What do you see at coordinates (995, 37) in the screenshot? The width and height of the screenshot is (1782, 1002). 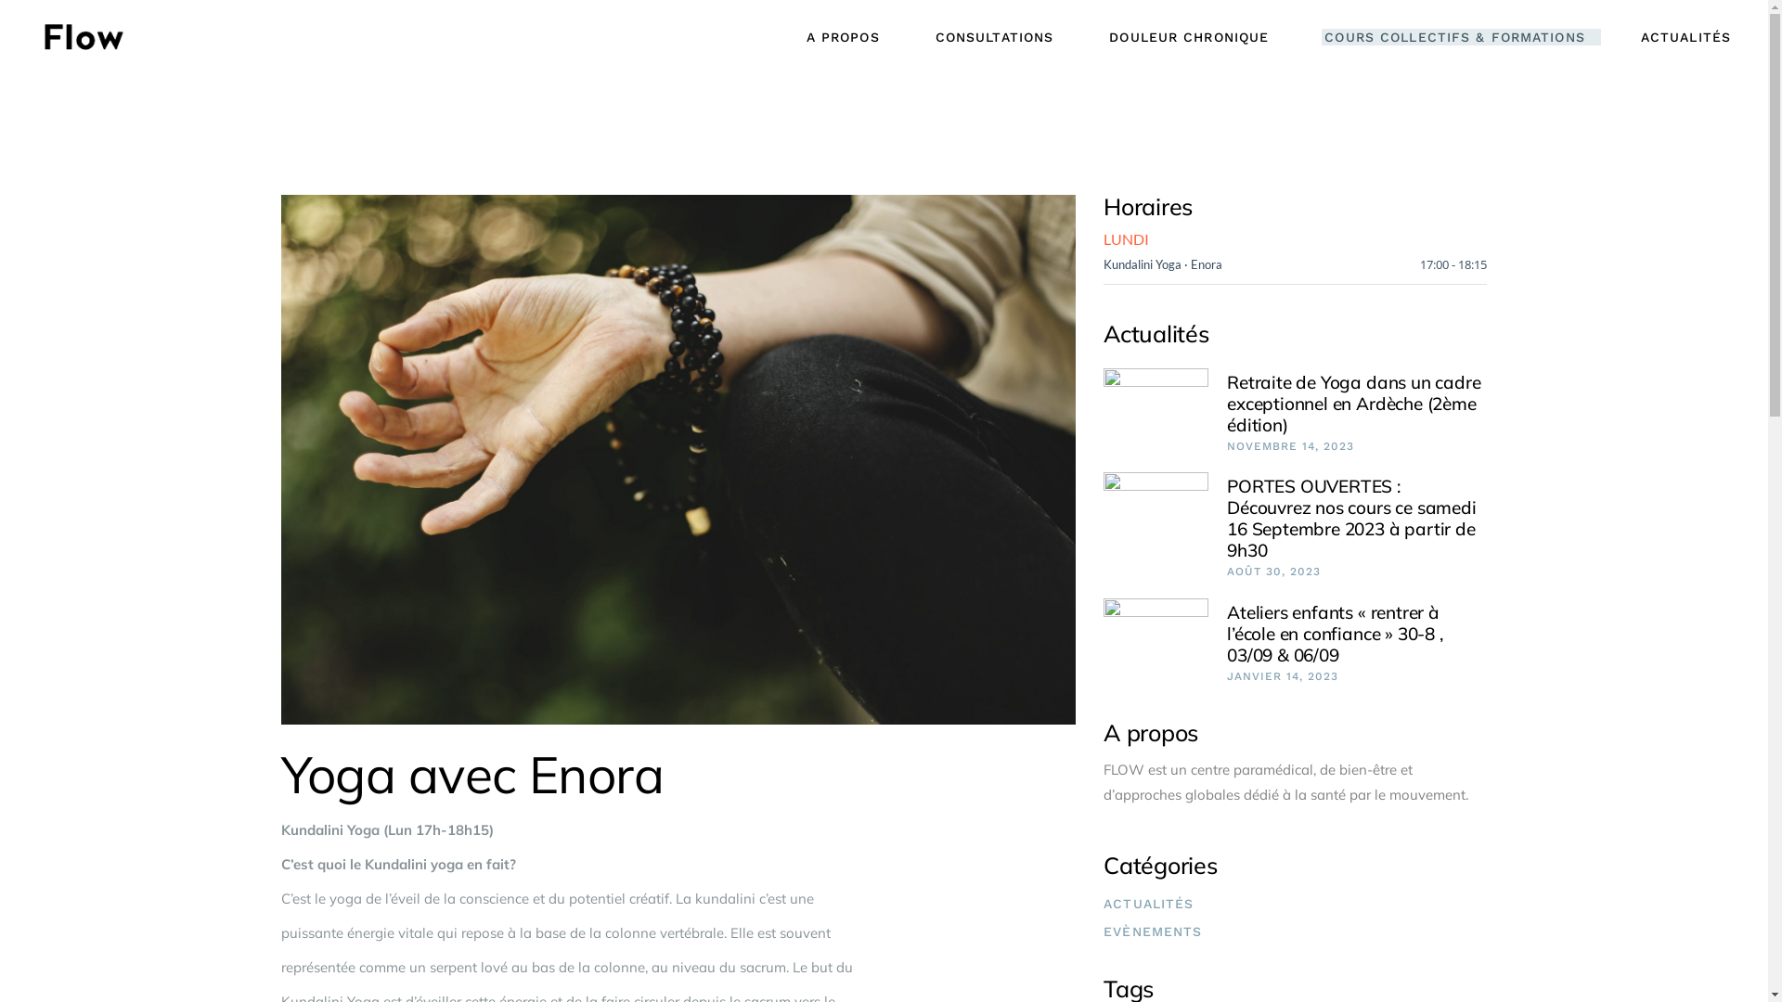 I see `CONSULTATIONS` at bounding box center [995, 37].